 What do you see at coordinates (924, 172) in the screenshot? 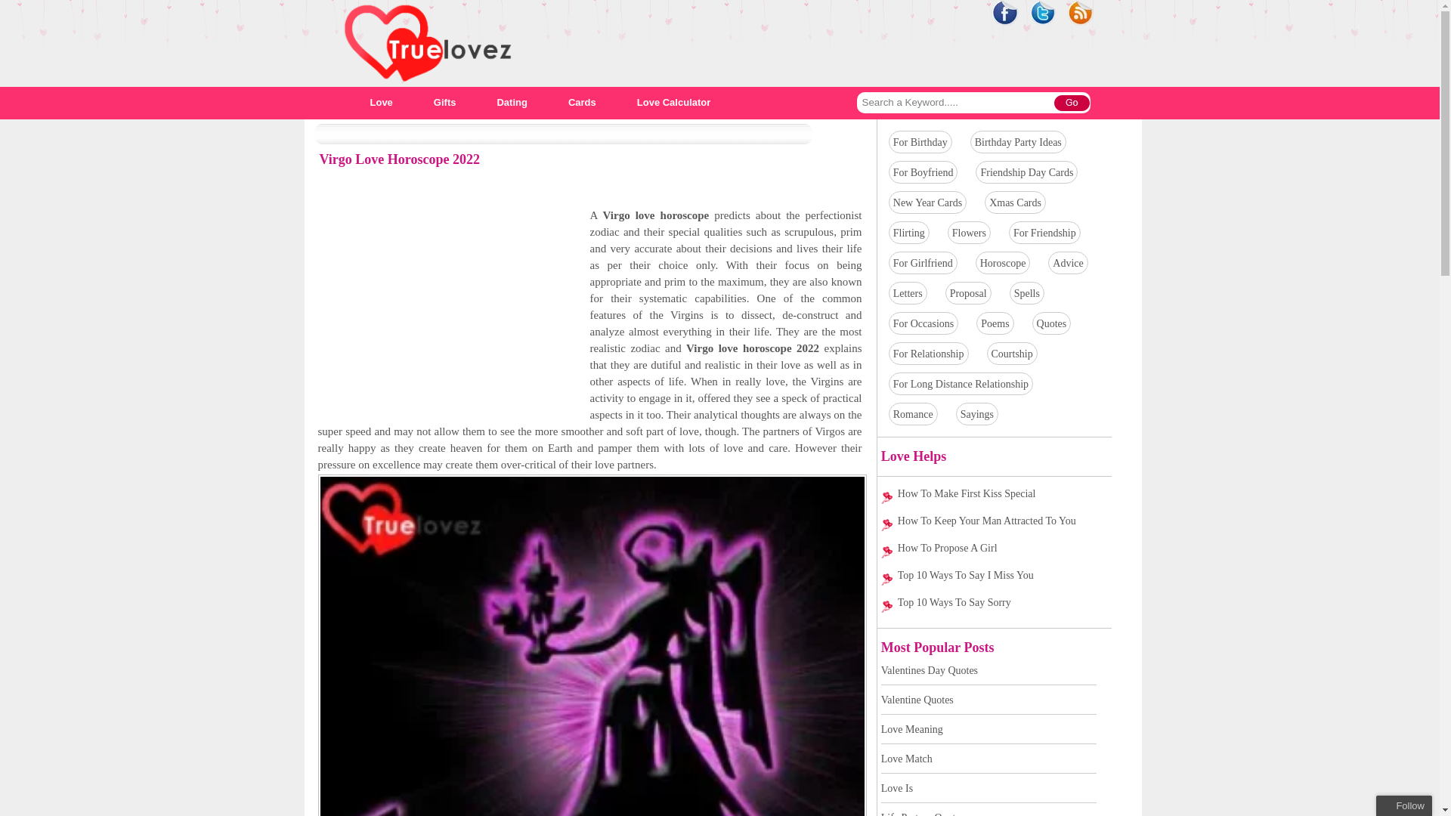
I see `For Boyfriend` at bounding box center [924, 172].